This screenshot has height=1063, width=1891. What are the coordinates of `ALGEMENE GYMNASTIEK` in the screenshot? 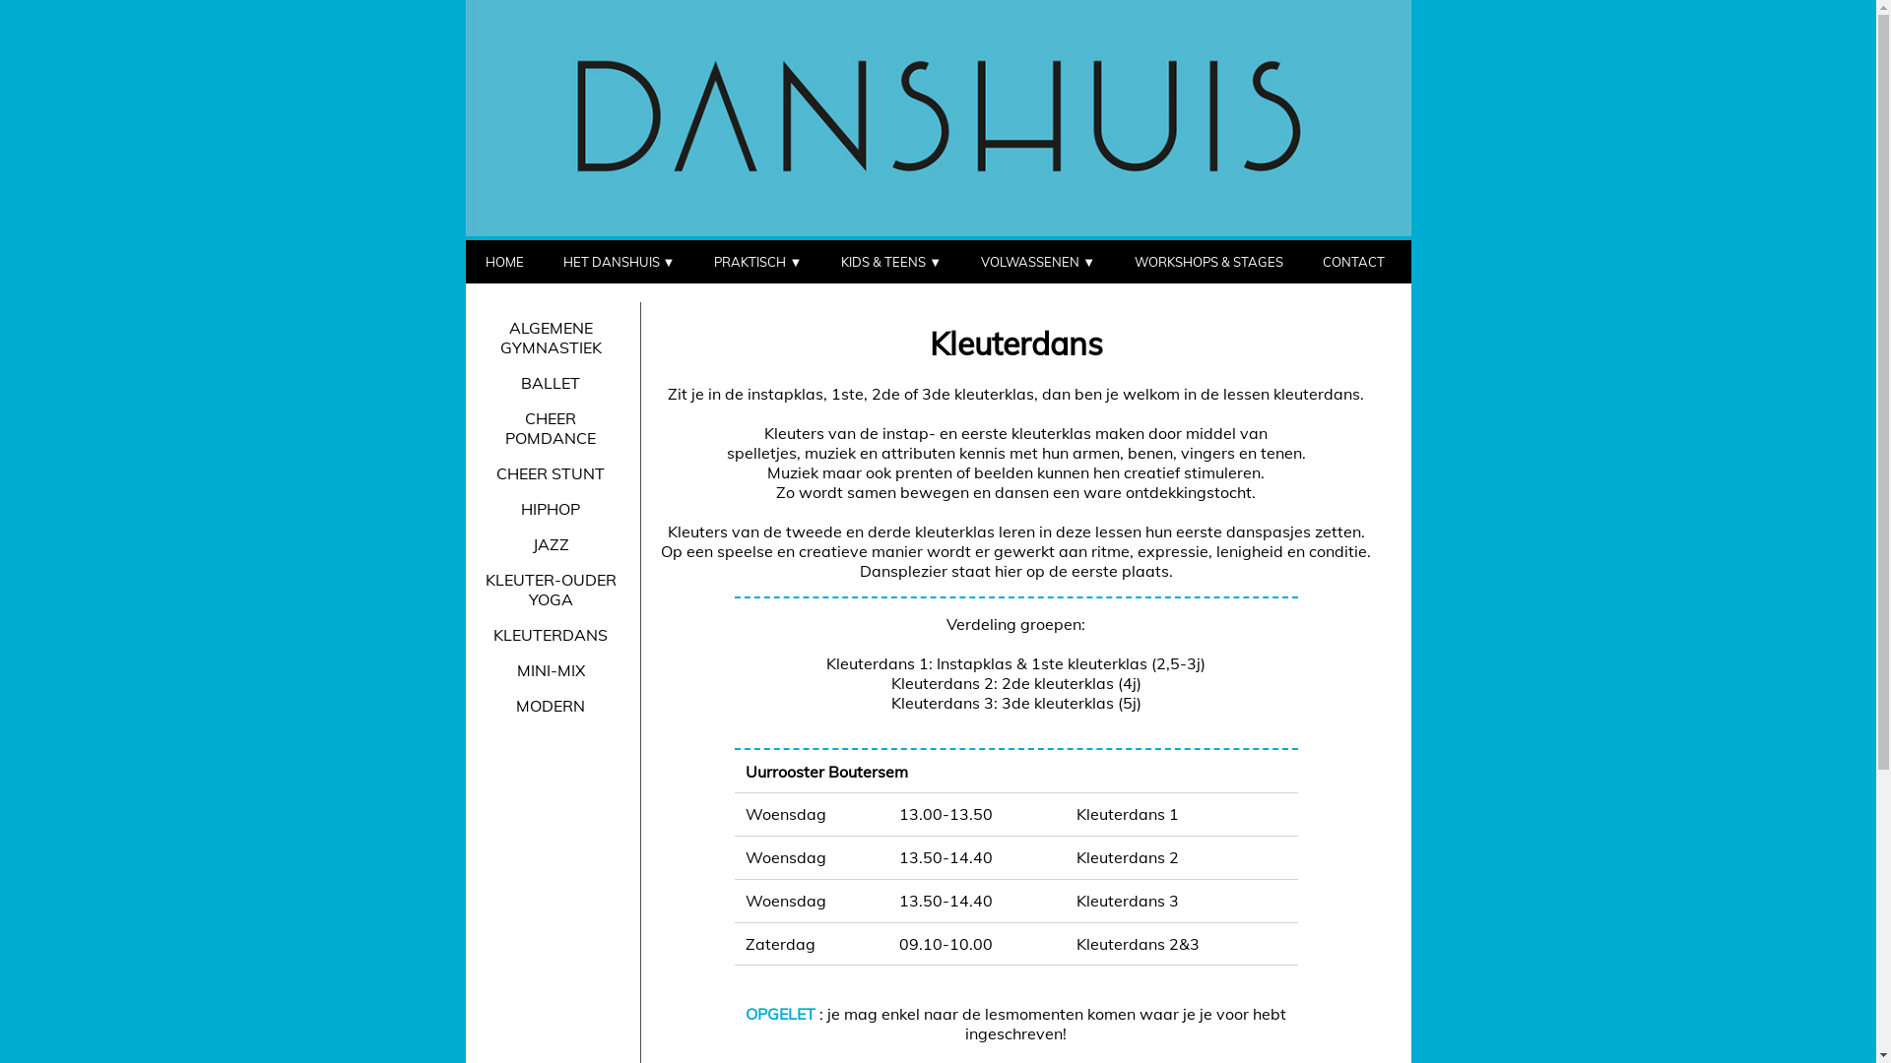 It's located at (551, 338).